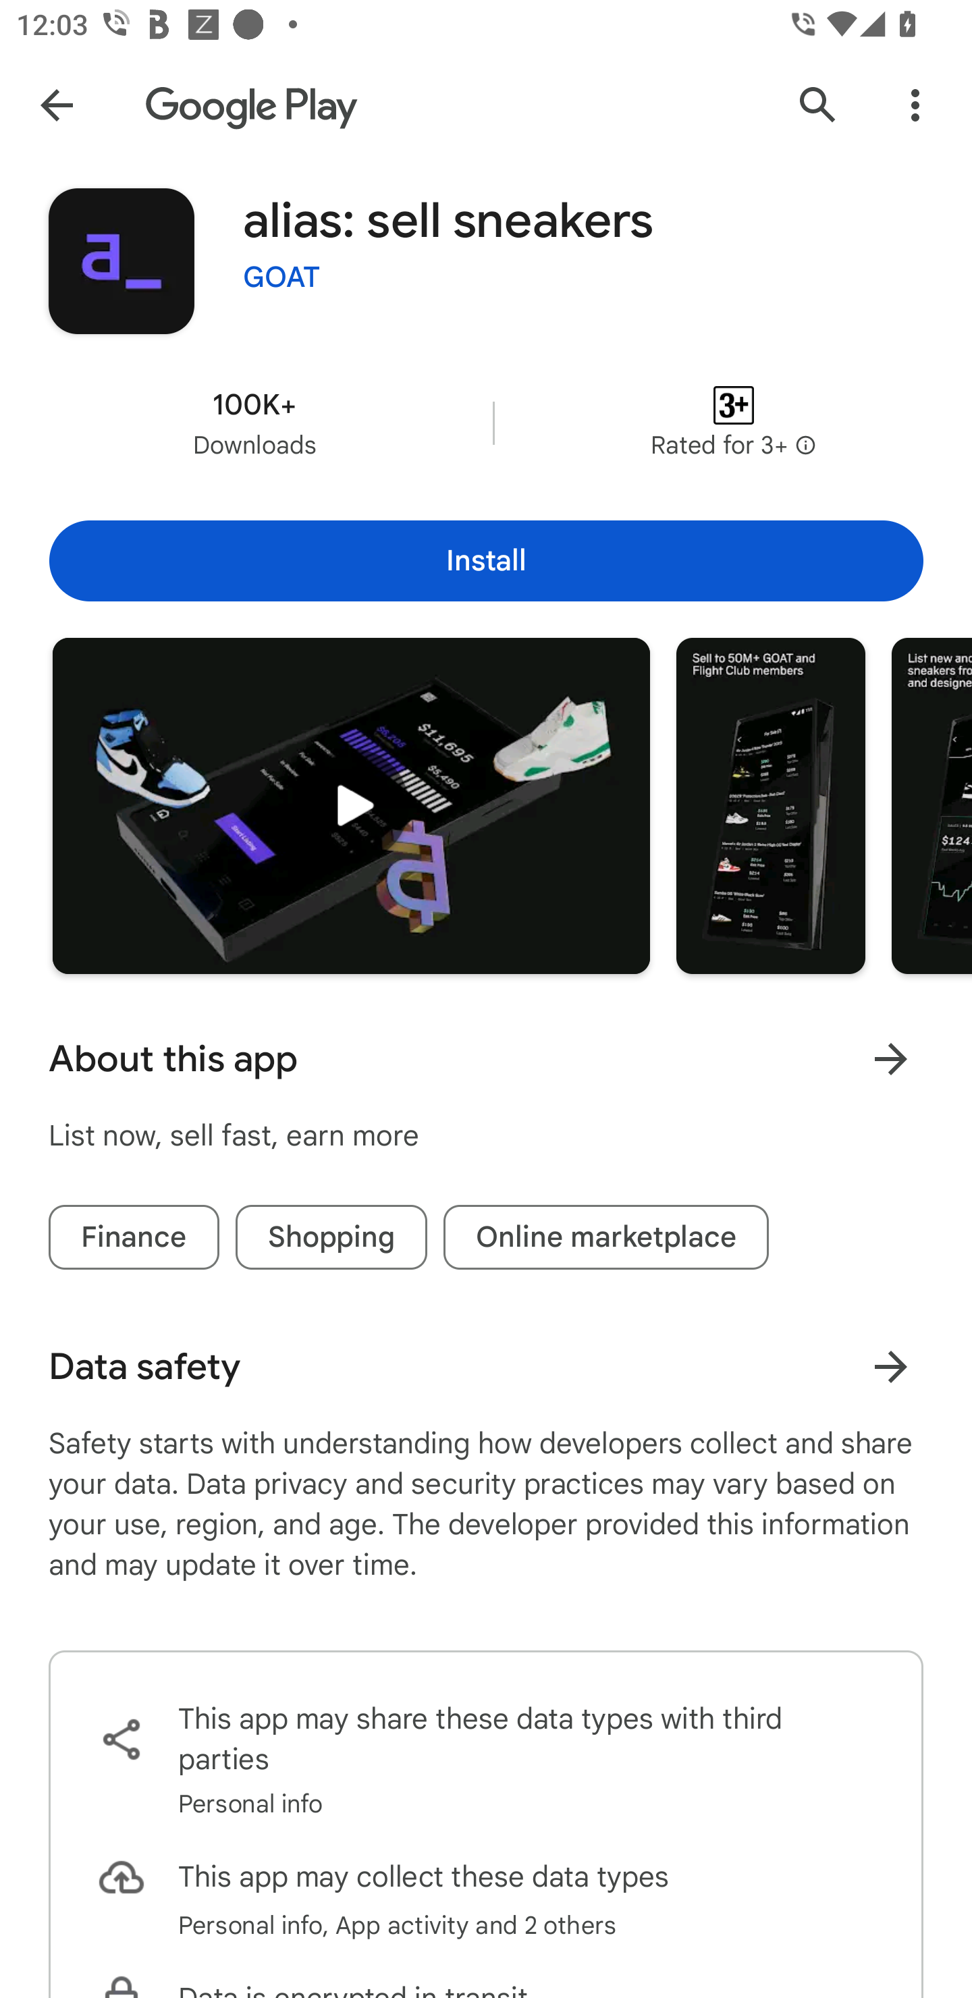 This screenshot has width=972, height=1998. I want to click on About this app Learn more About this app, so click(486, 1058).